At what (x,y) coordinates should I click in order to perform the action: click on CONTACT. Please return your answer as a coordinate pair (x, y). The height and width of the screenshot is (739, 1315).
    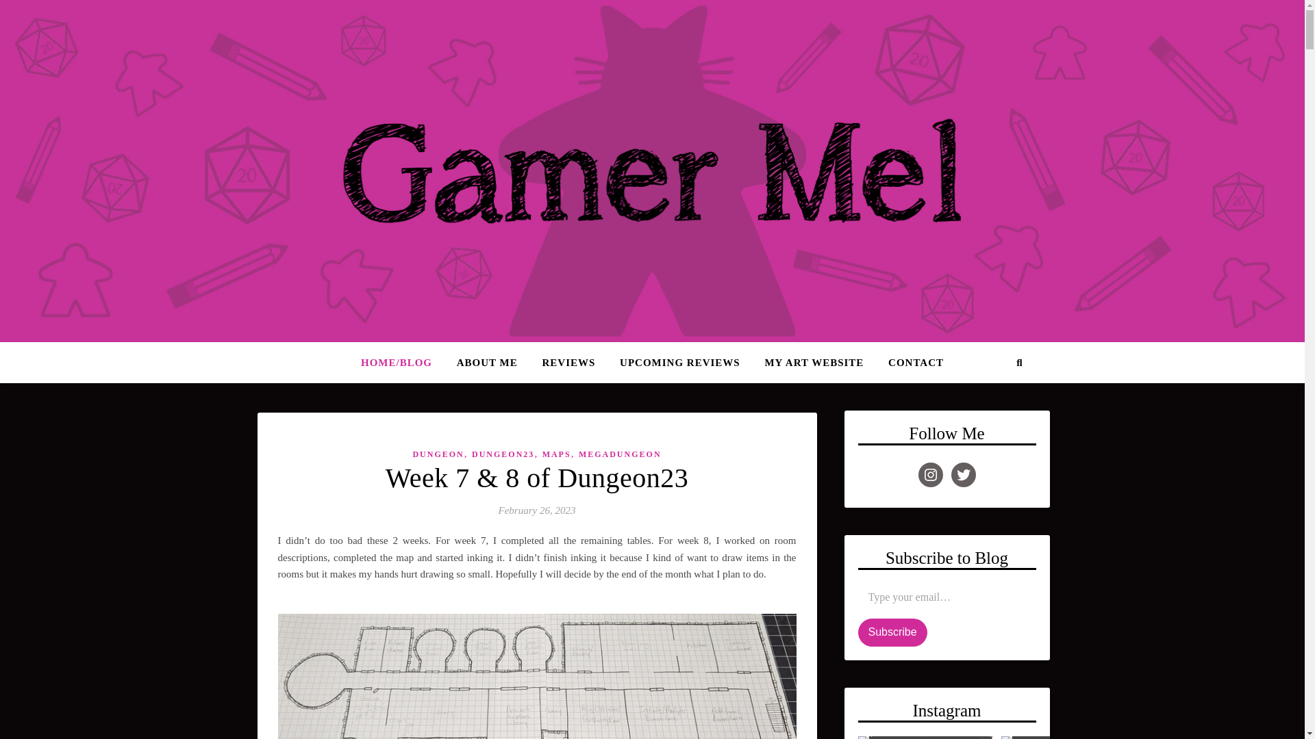
    Looking at the image, I should click on (910, 363).